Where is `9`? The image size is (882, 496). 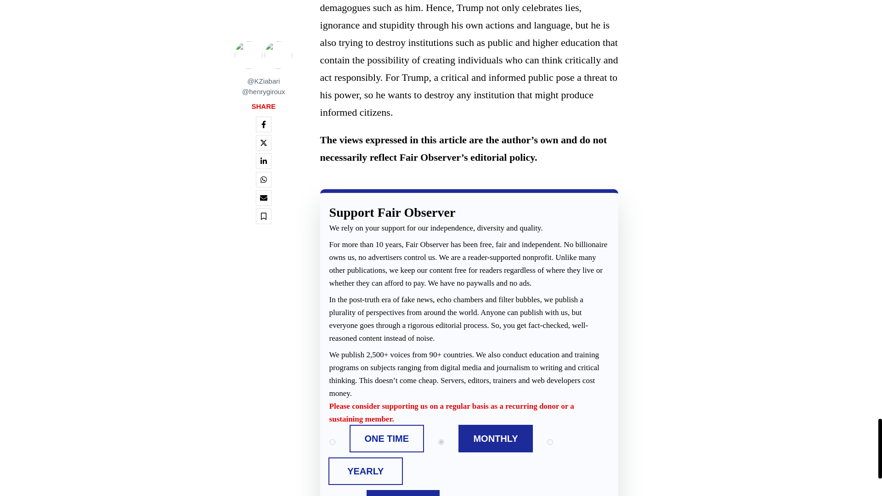
9 is located at coordinates (474, 493).